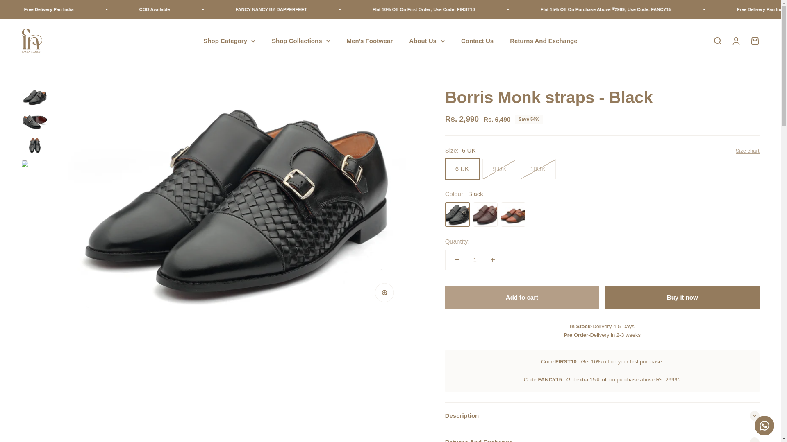  Describe the element at coordinates (477, 40) in the screenshot. I see `Contact Us` at that location.